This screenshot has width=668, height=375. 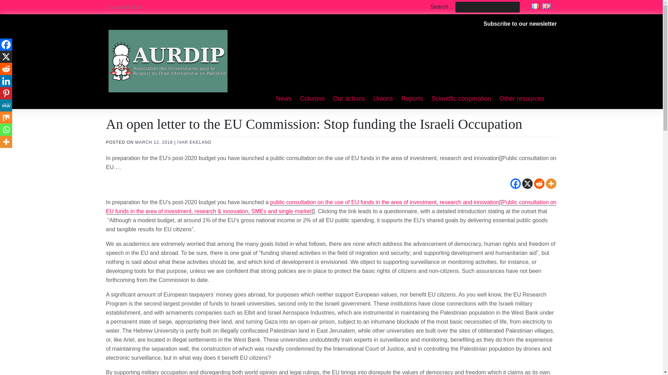 What do you see at coordinates (15, 6) in the screenshot?
I see `Search` at bounding box center [15, 6].